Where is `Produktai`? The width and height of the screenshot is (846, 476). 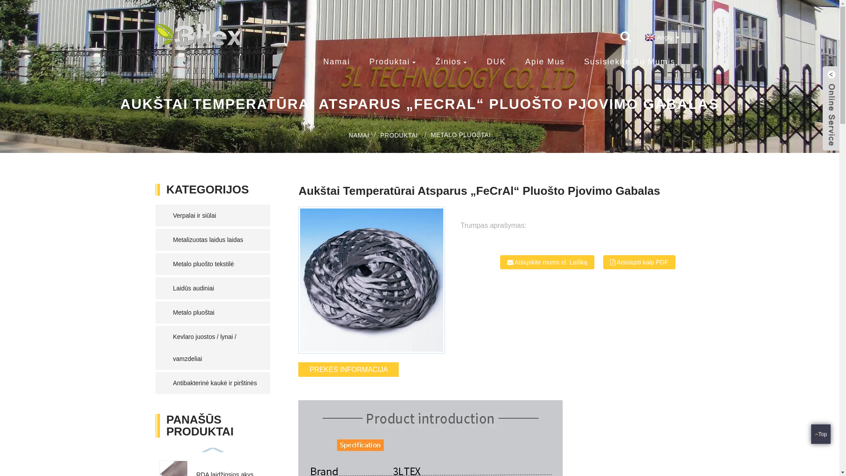
Produktai is located at coordinates (393, 62).